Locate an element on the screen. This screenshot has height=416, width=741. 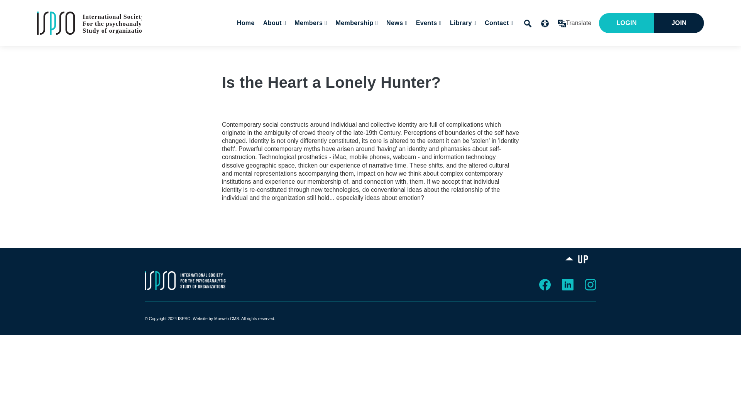
Library is located at coordinates (462, 23).